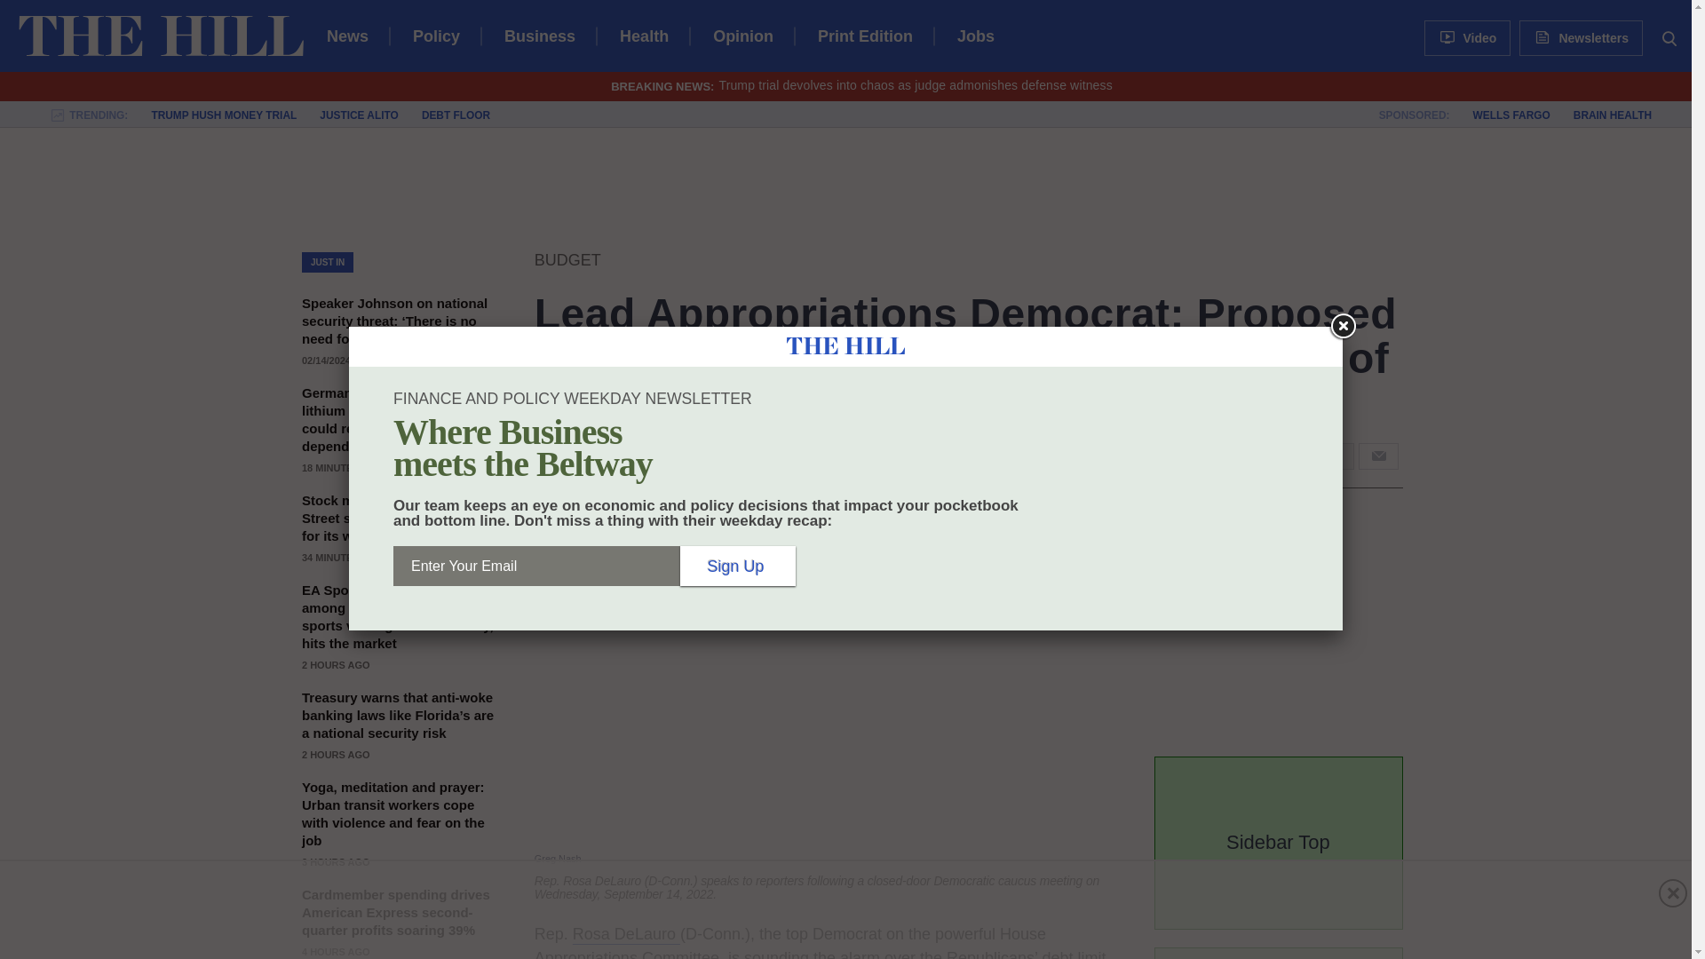 This screenshot has height=959, width=1705. What do you see at coordinates (1343, 326) in the screenshot?
I see `Close` at bounding box center [1343, 326].